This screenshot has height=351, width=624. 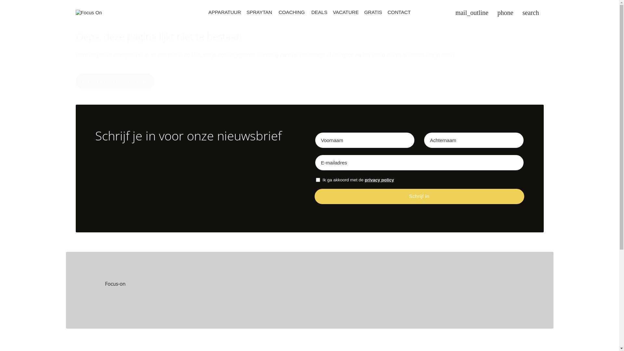 What do you see at coordinates (472, 13) in the screenshot?
I see `mail_outline` at bounding box center [472, 13].